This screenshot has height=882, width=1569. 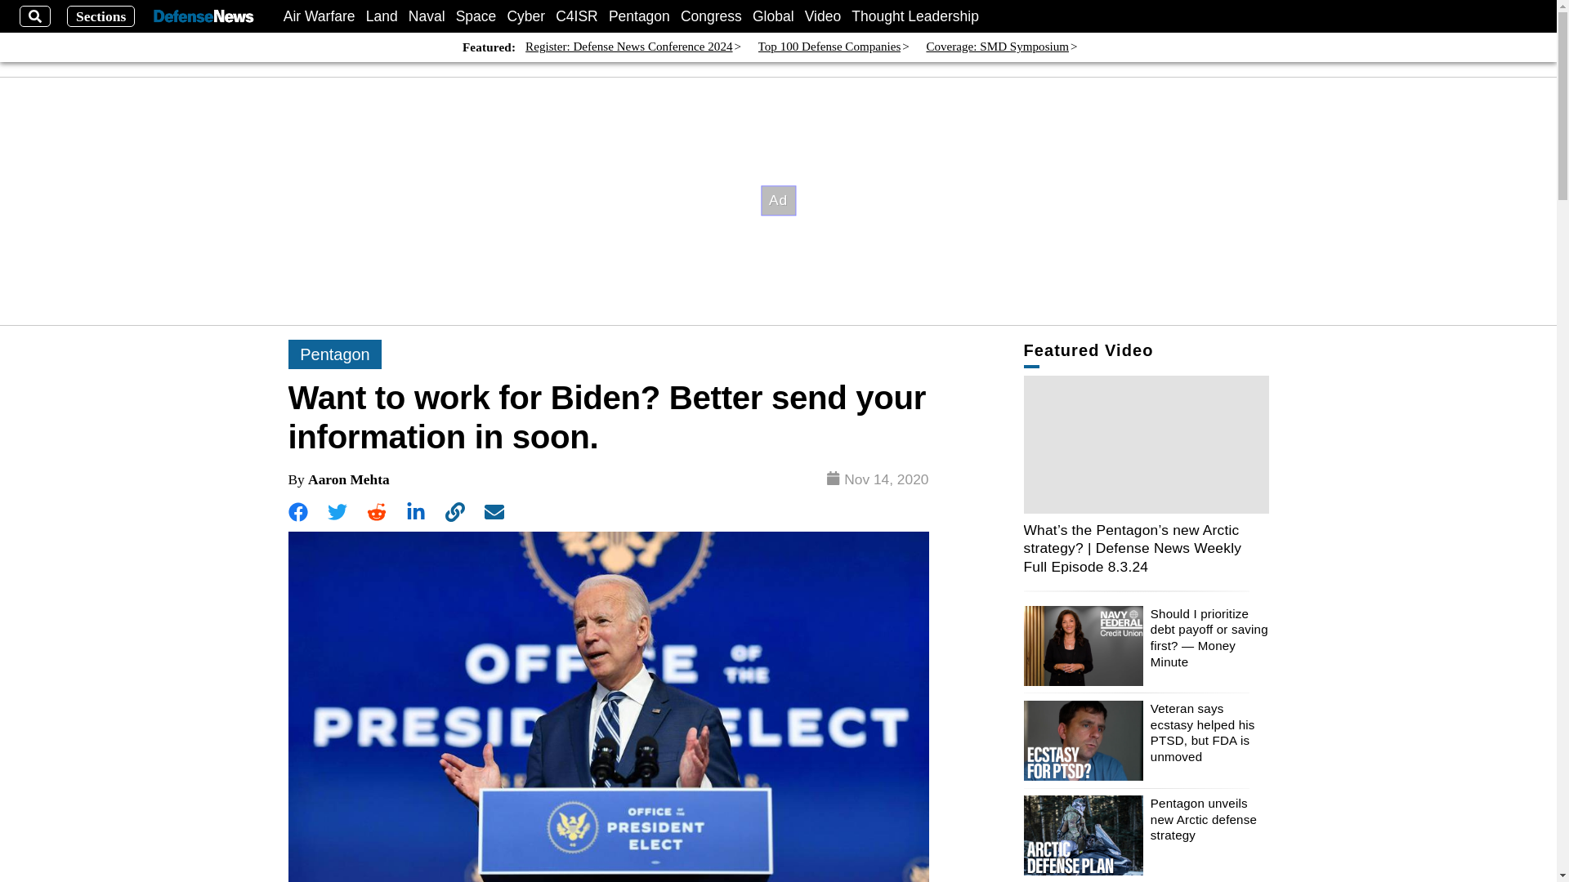 I want to click on Naval, so click(x=427, y=16).